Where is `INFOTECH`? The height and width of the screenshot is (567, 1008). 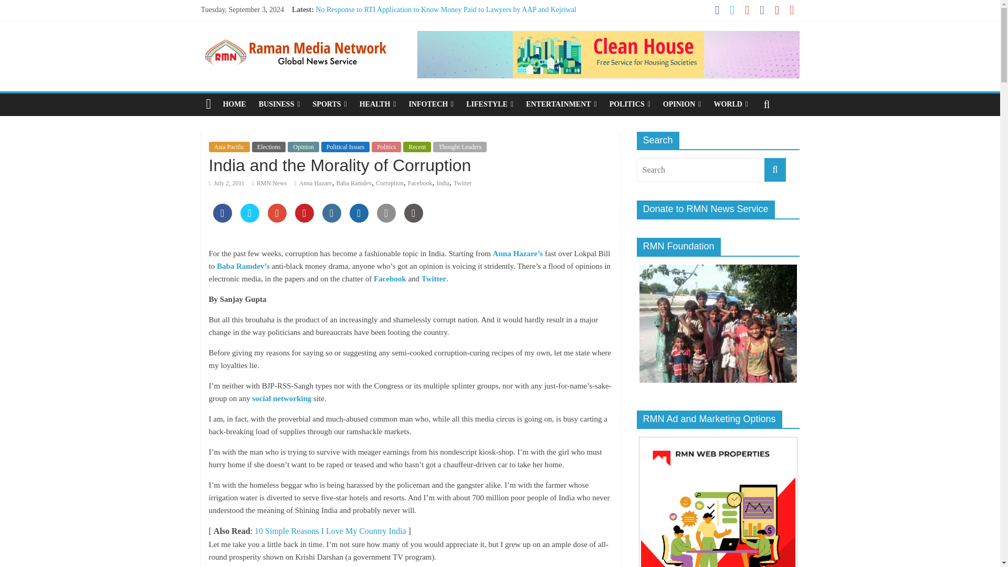 INFOTECH is located at coordinates (430, 104).